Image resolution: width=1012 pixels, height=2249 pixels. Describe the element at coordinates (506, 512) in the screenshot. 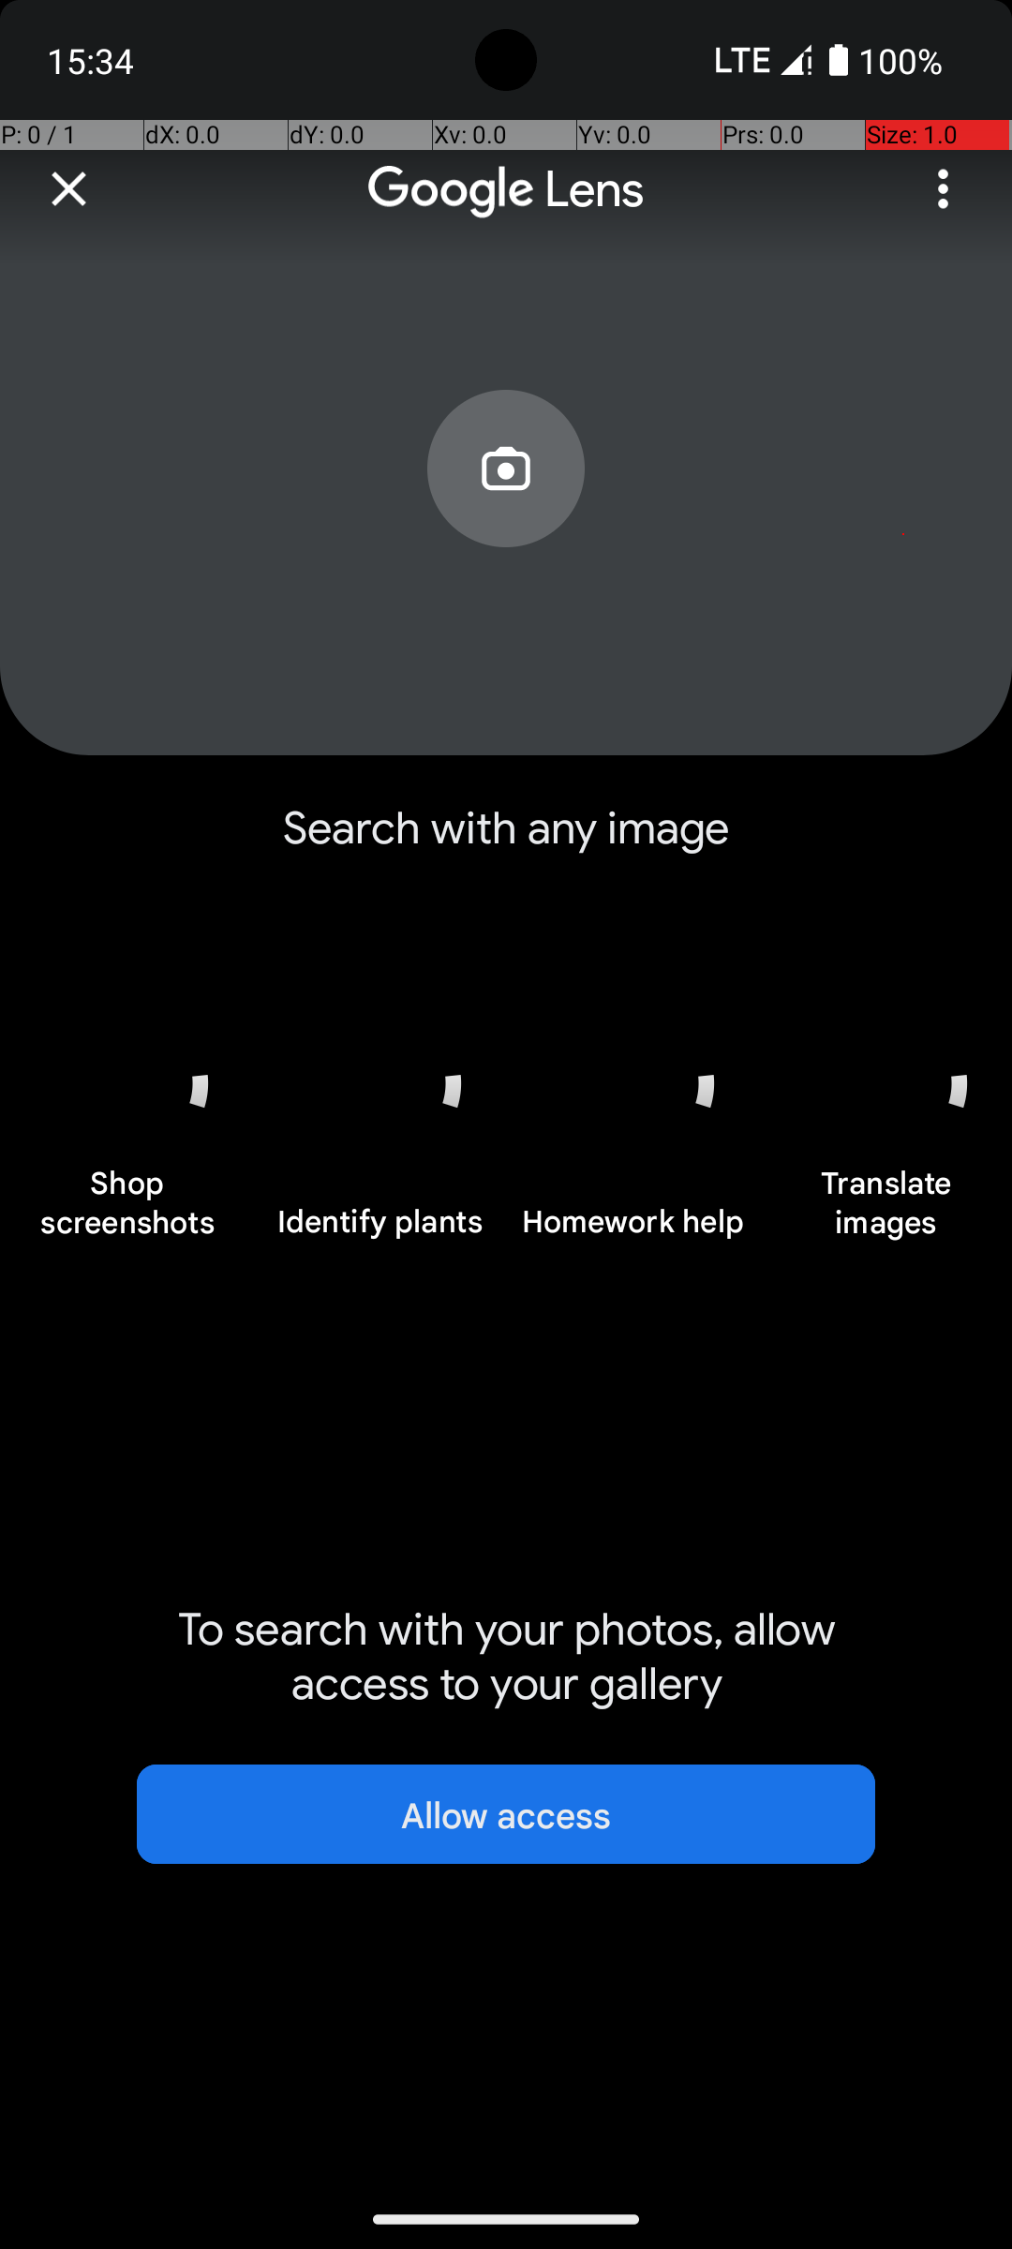

I see `Search with your camera` at that location.